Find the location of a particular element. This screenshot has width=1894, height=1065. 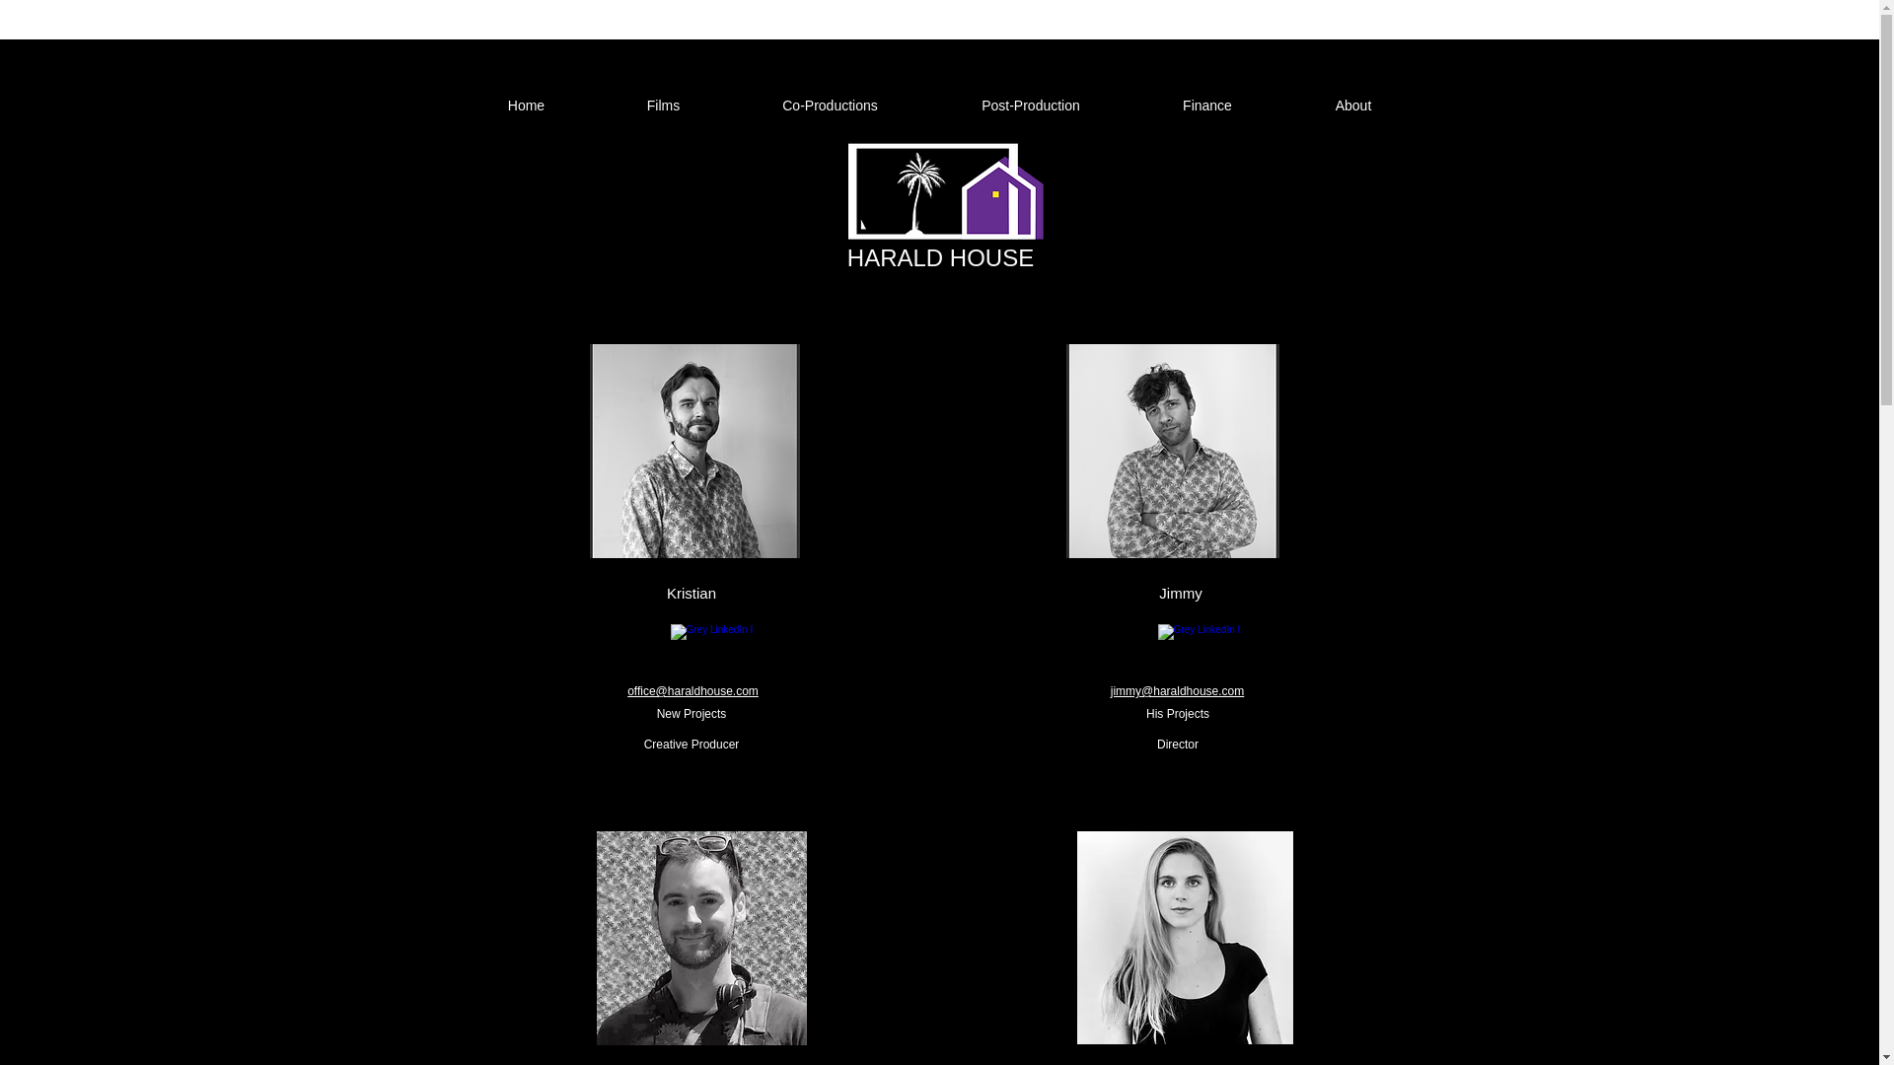

Home is located at coordinates (526, 105).